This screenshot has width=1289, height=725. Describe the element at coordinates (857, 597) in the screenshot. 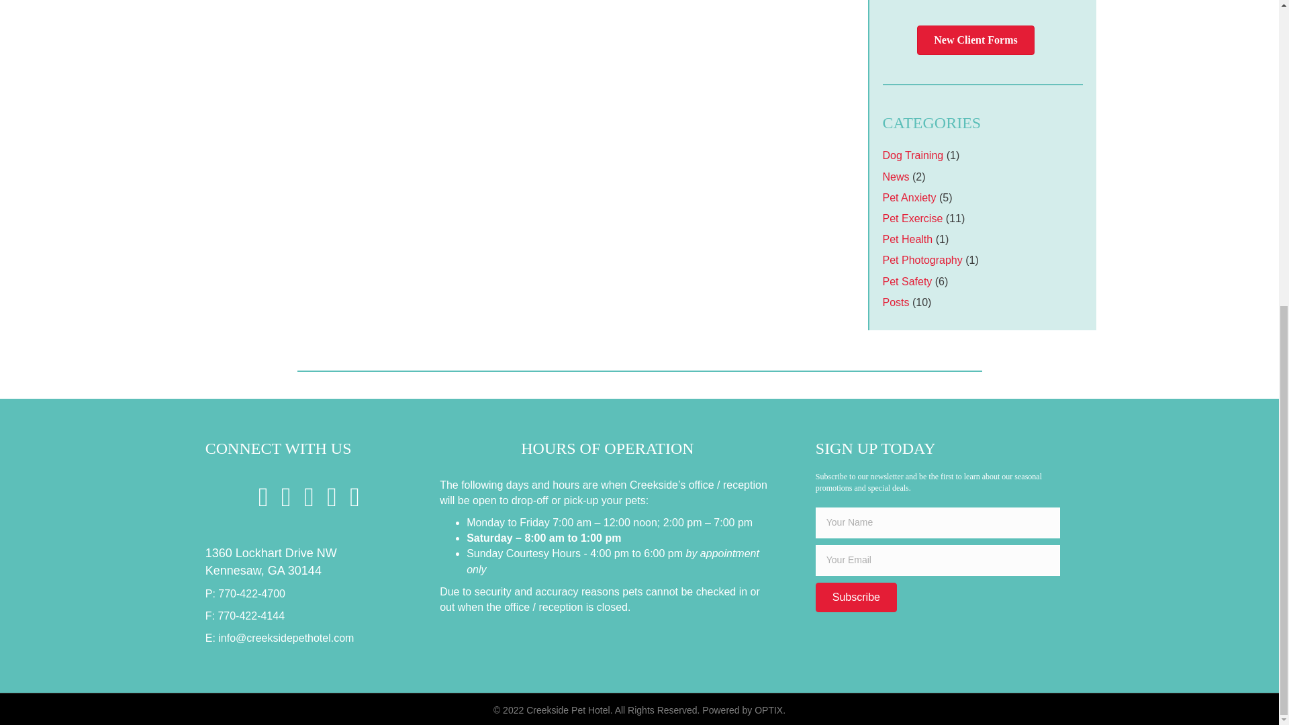

I see `Click Here` at that location.